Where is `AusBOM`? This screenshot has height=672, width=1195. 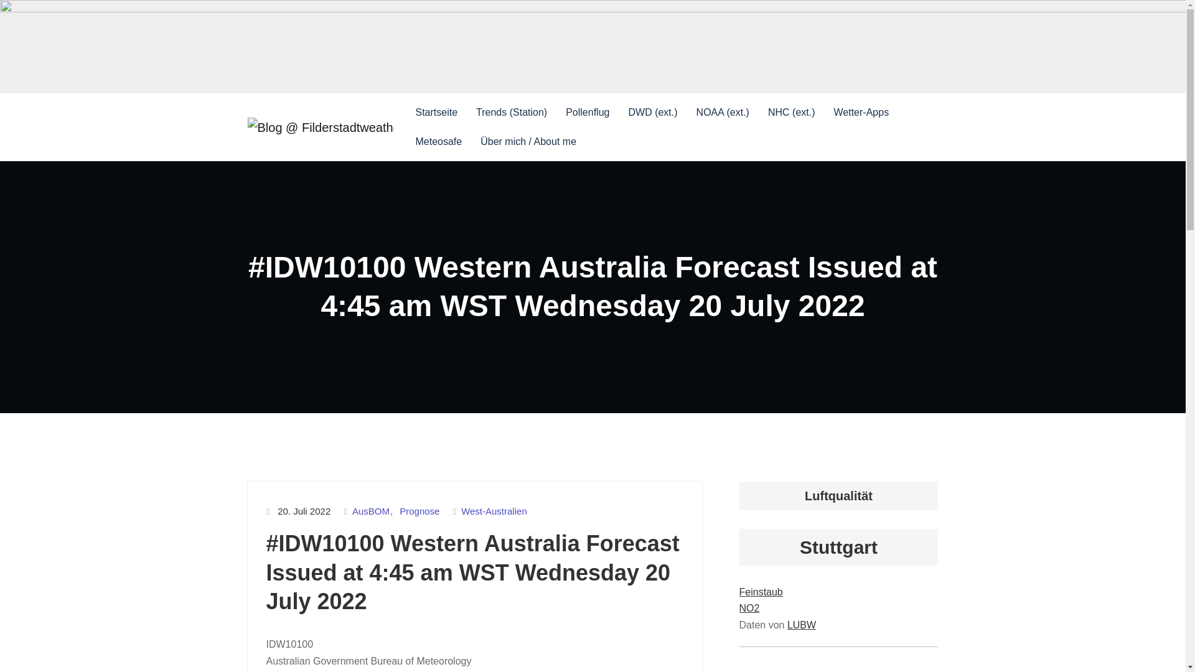 AusBOM is located at coordinates (373, 511).